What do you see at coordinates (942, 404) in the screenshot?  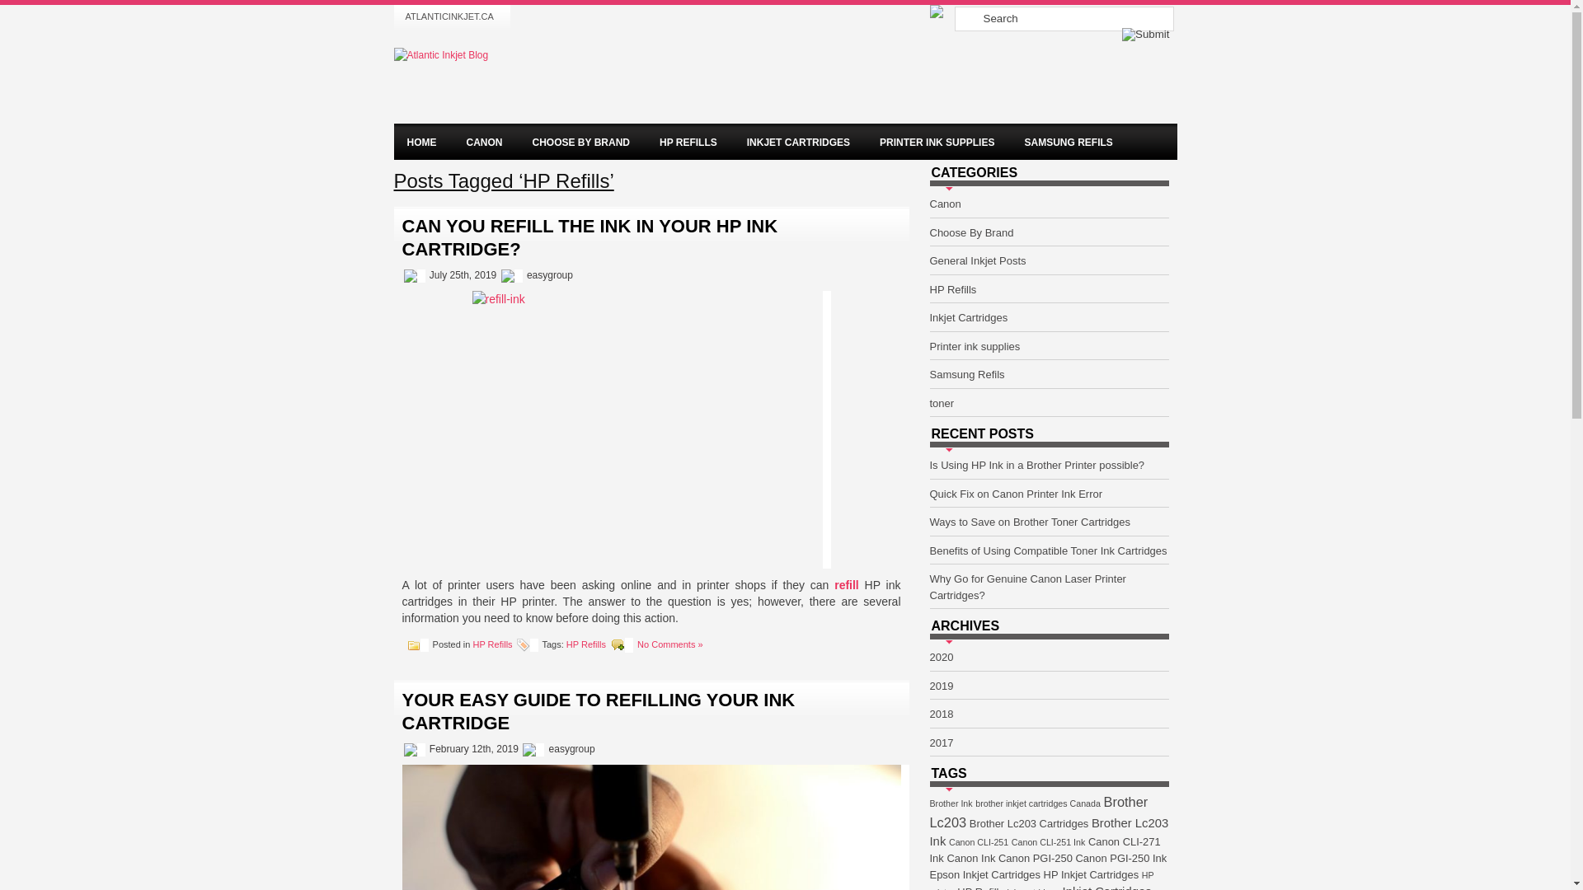 I see `toner` at bounding box center [942, 404].